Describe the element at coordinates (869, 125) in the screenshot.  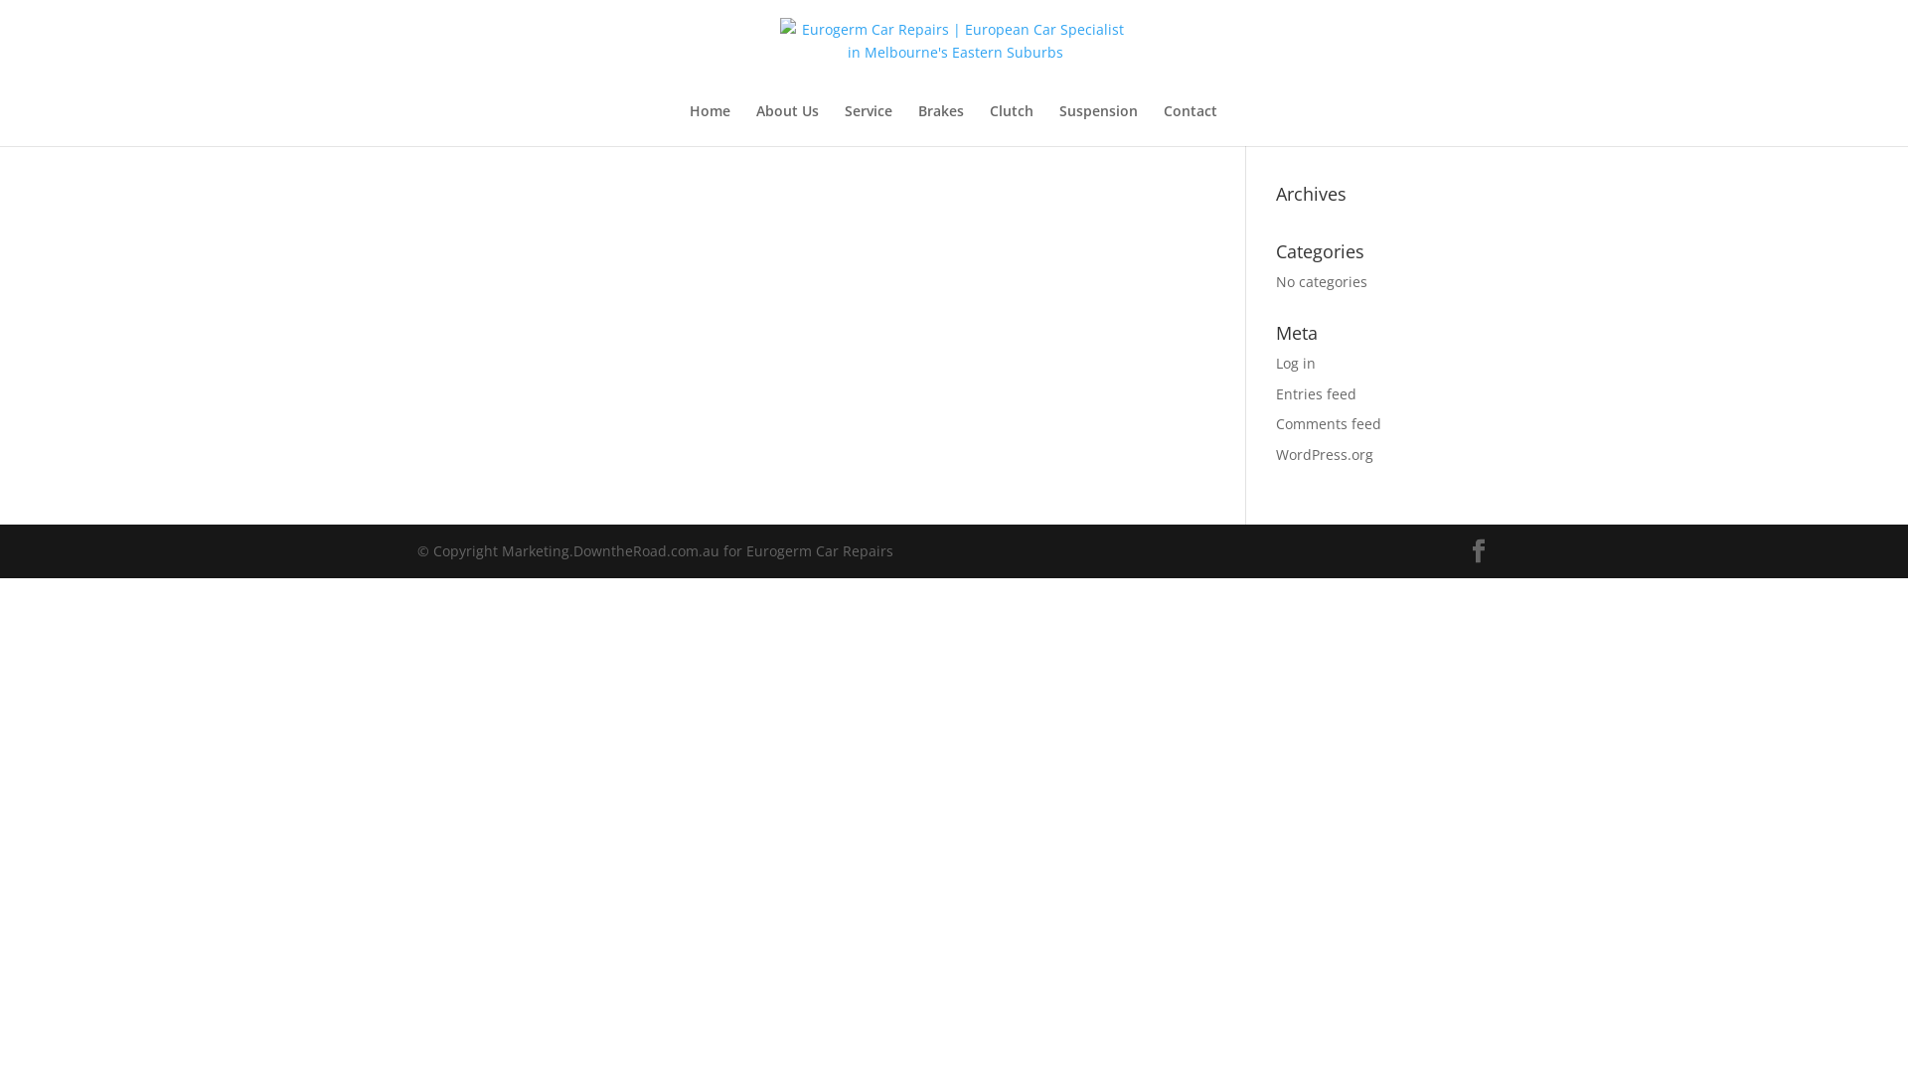
I see `Service` at that location.